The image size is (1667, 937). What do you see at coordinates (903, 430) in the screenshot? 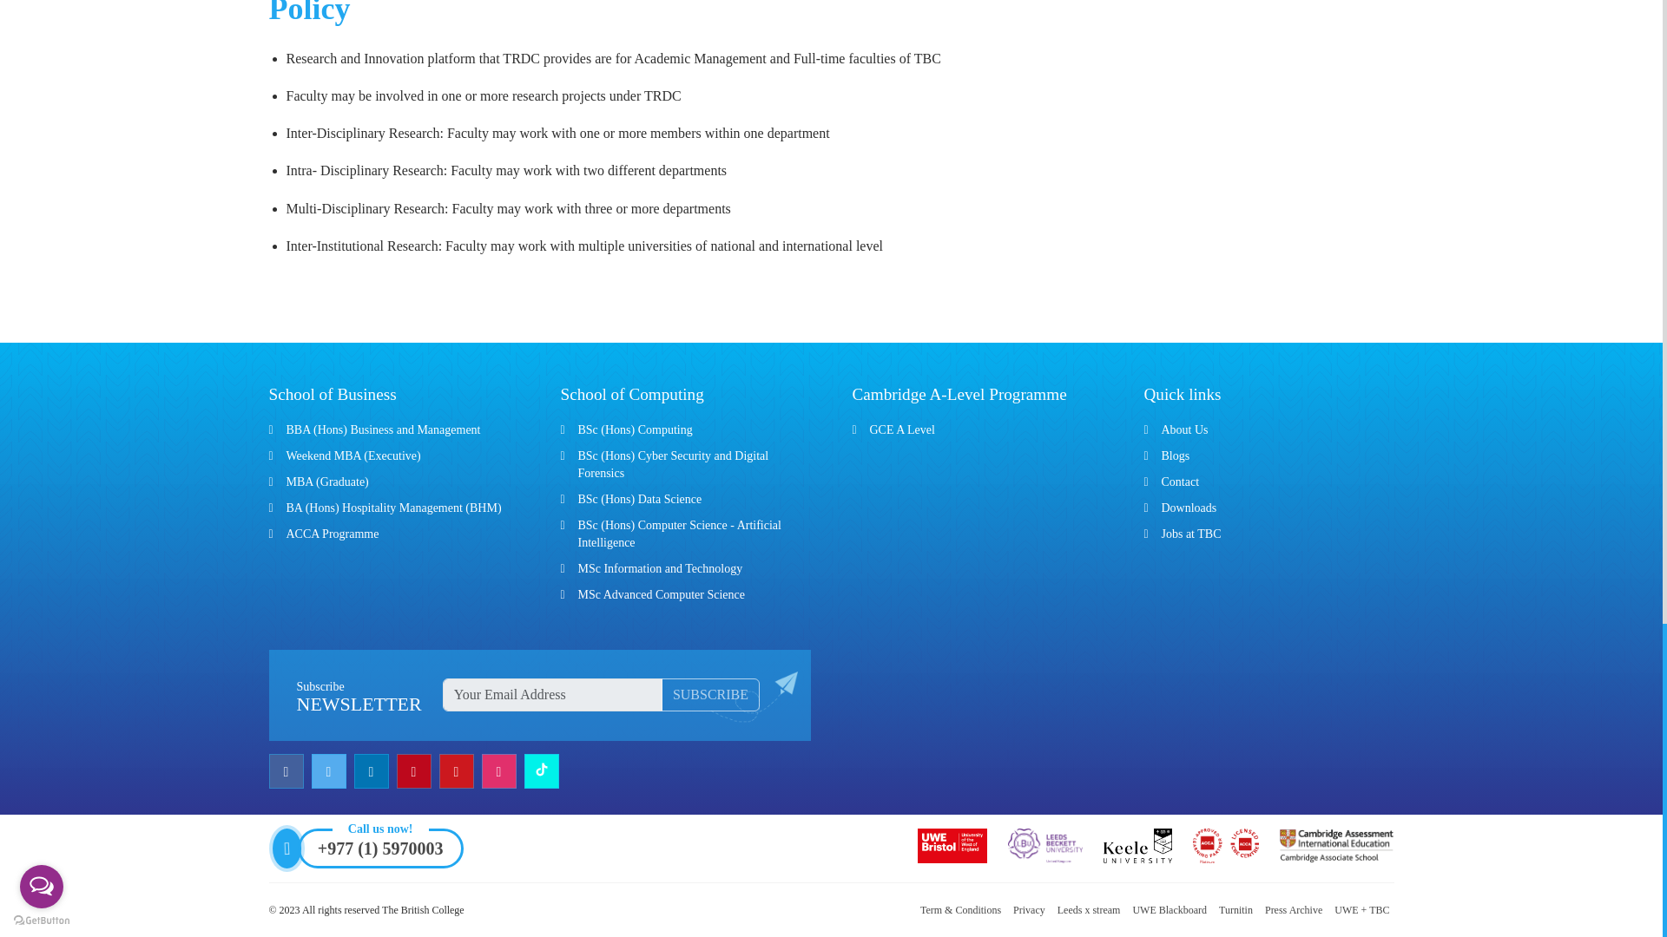
I see `GCE A Level` at bounding box center [903, 430].